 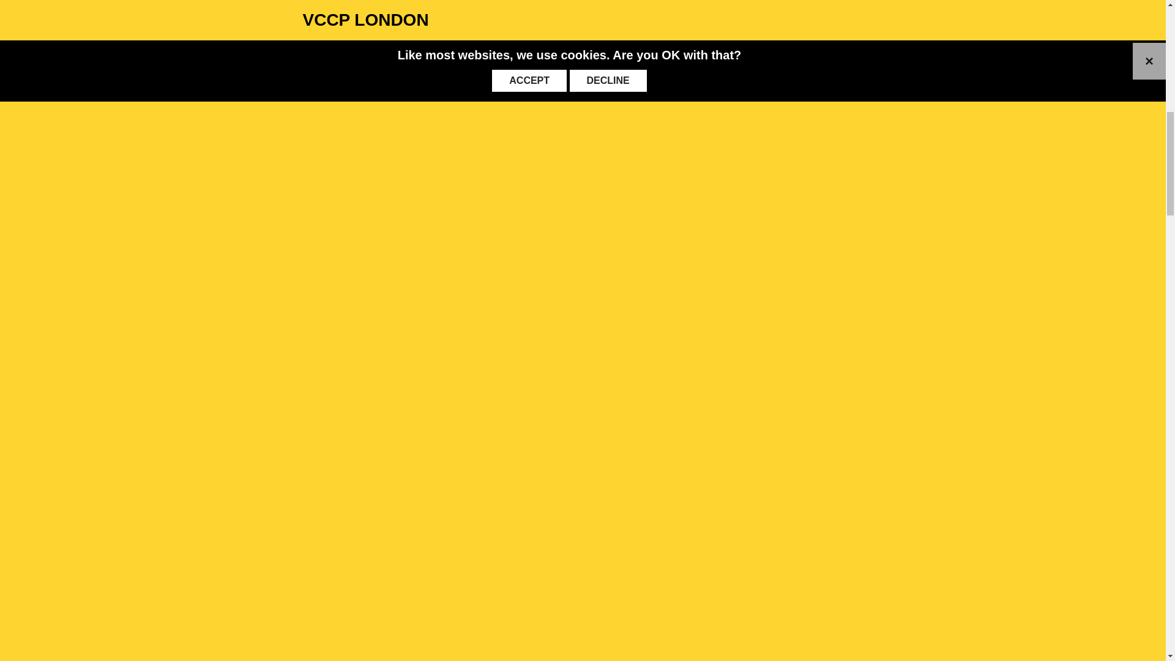 I want to click on TWITTER, so click(x=821, y=13).